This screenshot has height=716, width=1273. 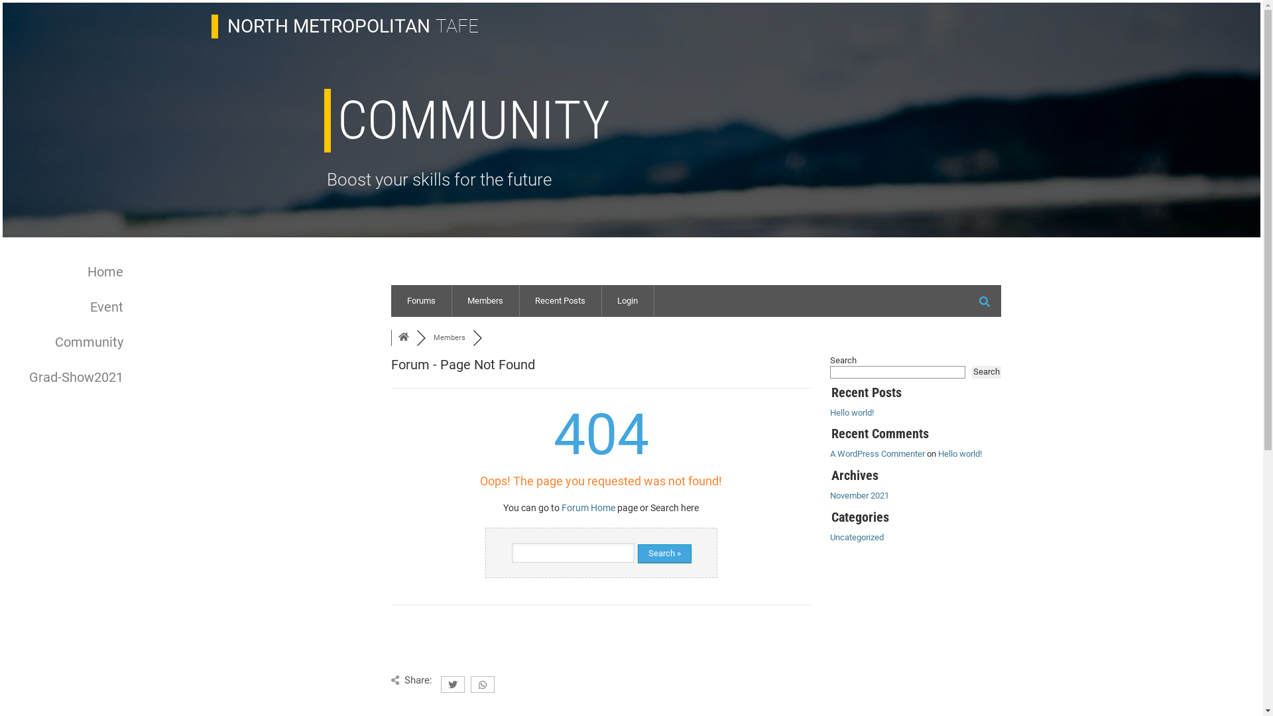 What do you see at coordinates (403, 338) in the screenshot?
I see `Forums` at bounding box center [403, 338].